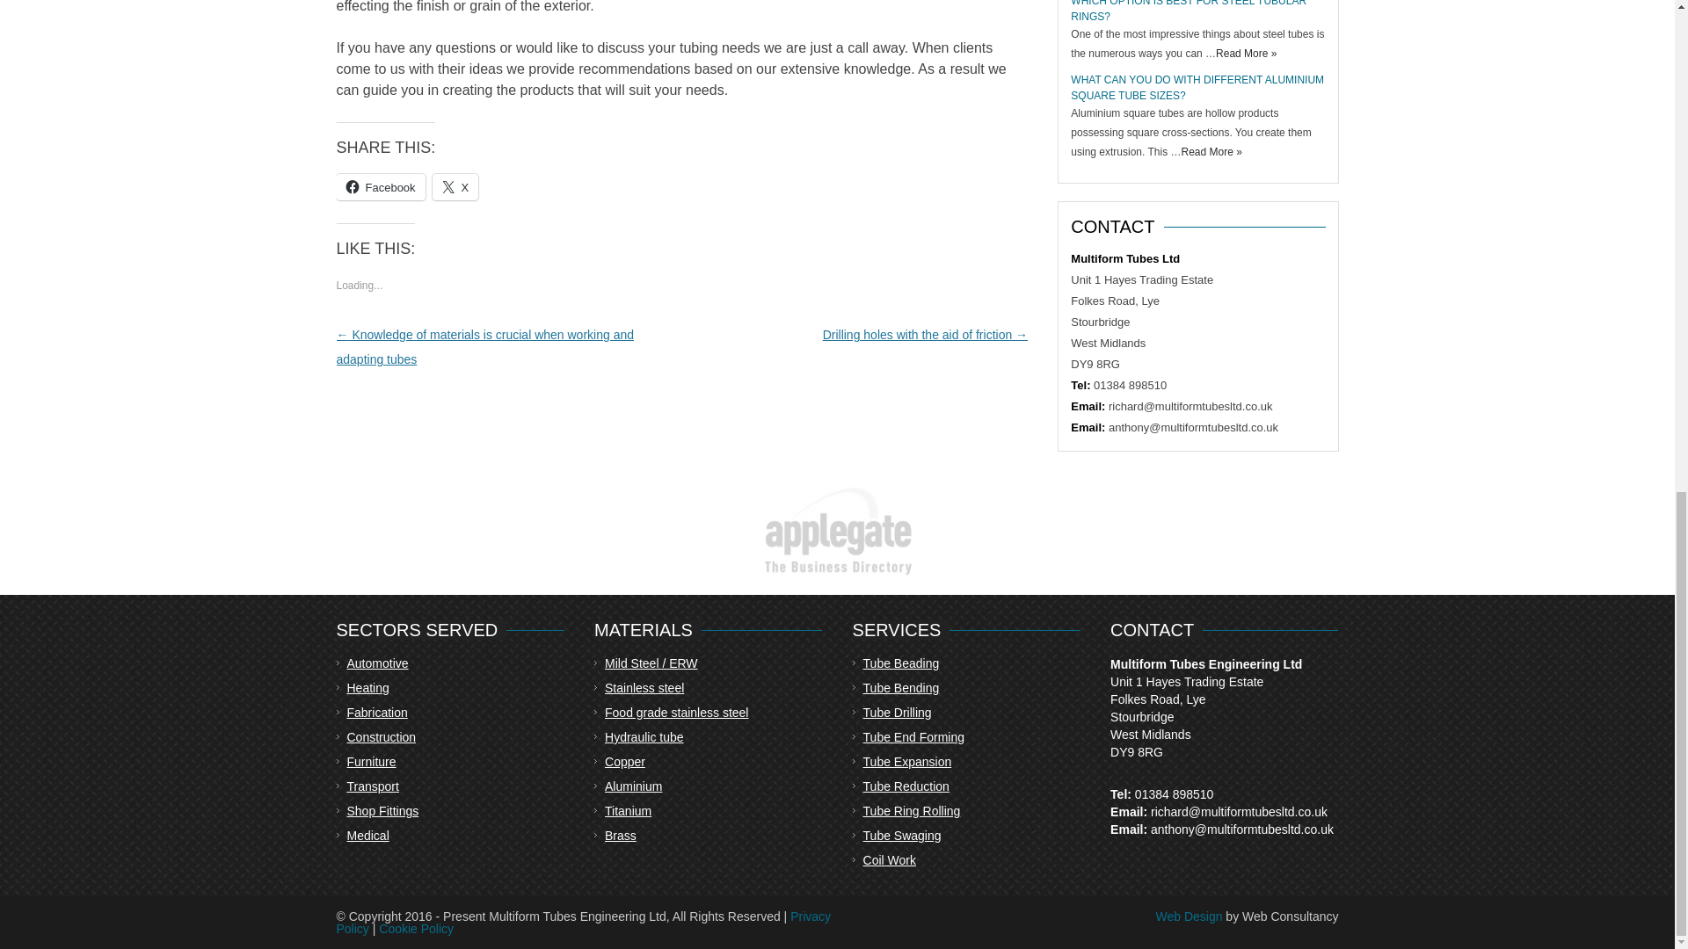 Image resolution: width=1688 pixels, height=949 pixels. I want to click on Click to share on Facebook, so click(380, 186).